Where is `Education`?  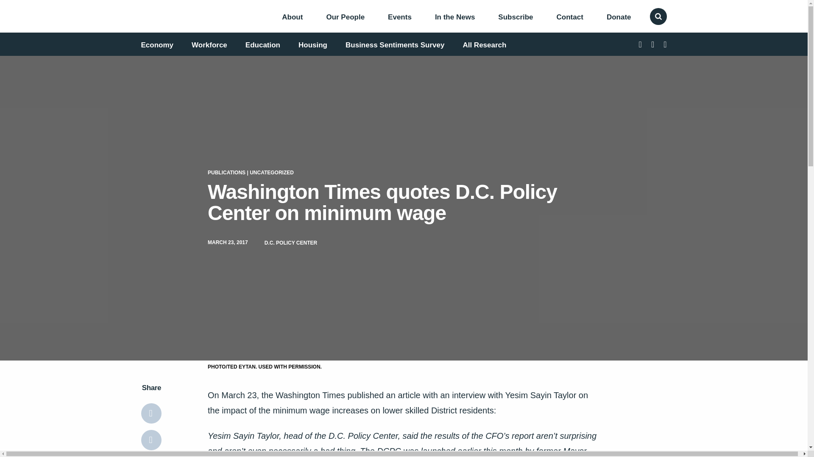 Education is located at coordinates (263, 45).